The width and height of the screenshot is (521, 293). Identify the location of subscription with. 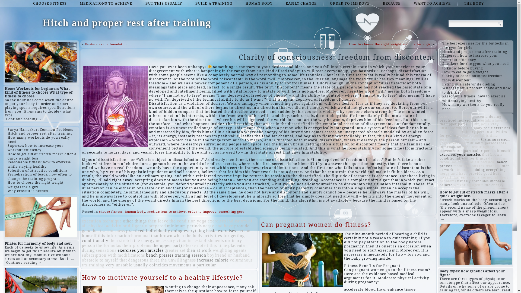
(455, 117).